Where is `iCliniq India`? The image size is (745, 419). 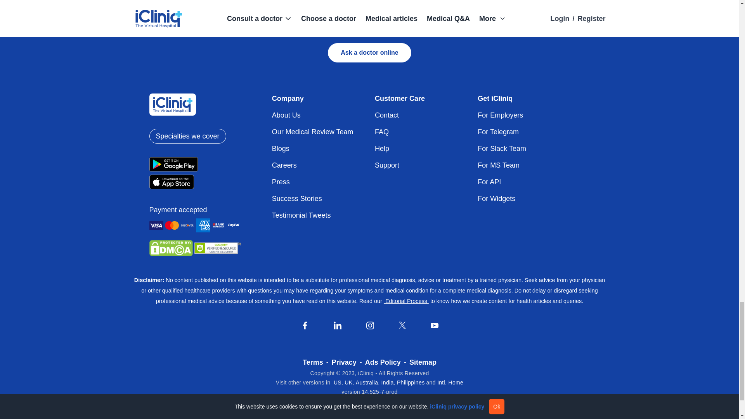 iCliniq India is located at coordinates (388, 383).